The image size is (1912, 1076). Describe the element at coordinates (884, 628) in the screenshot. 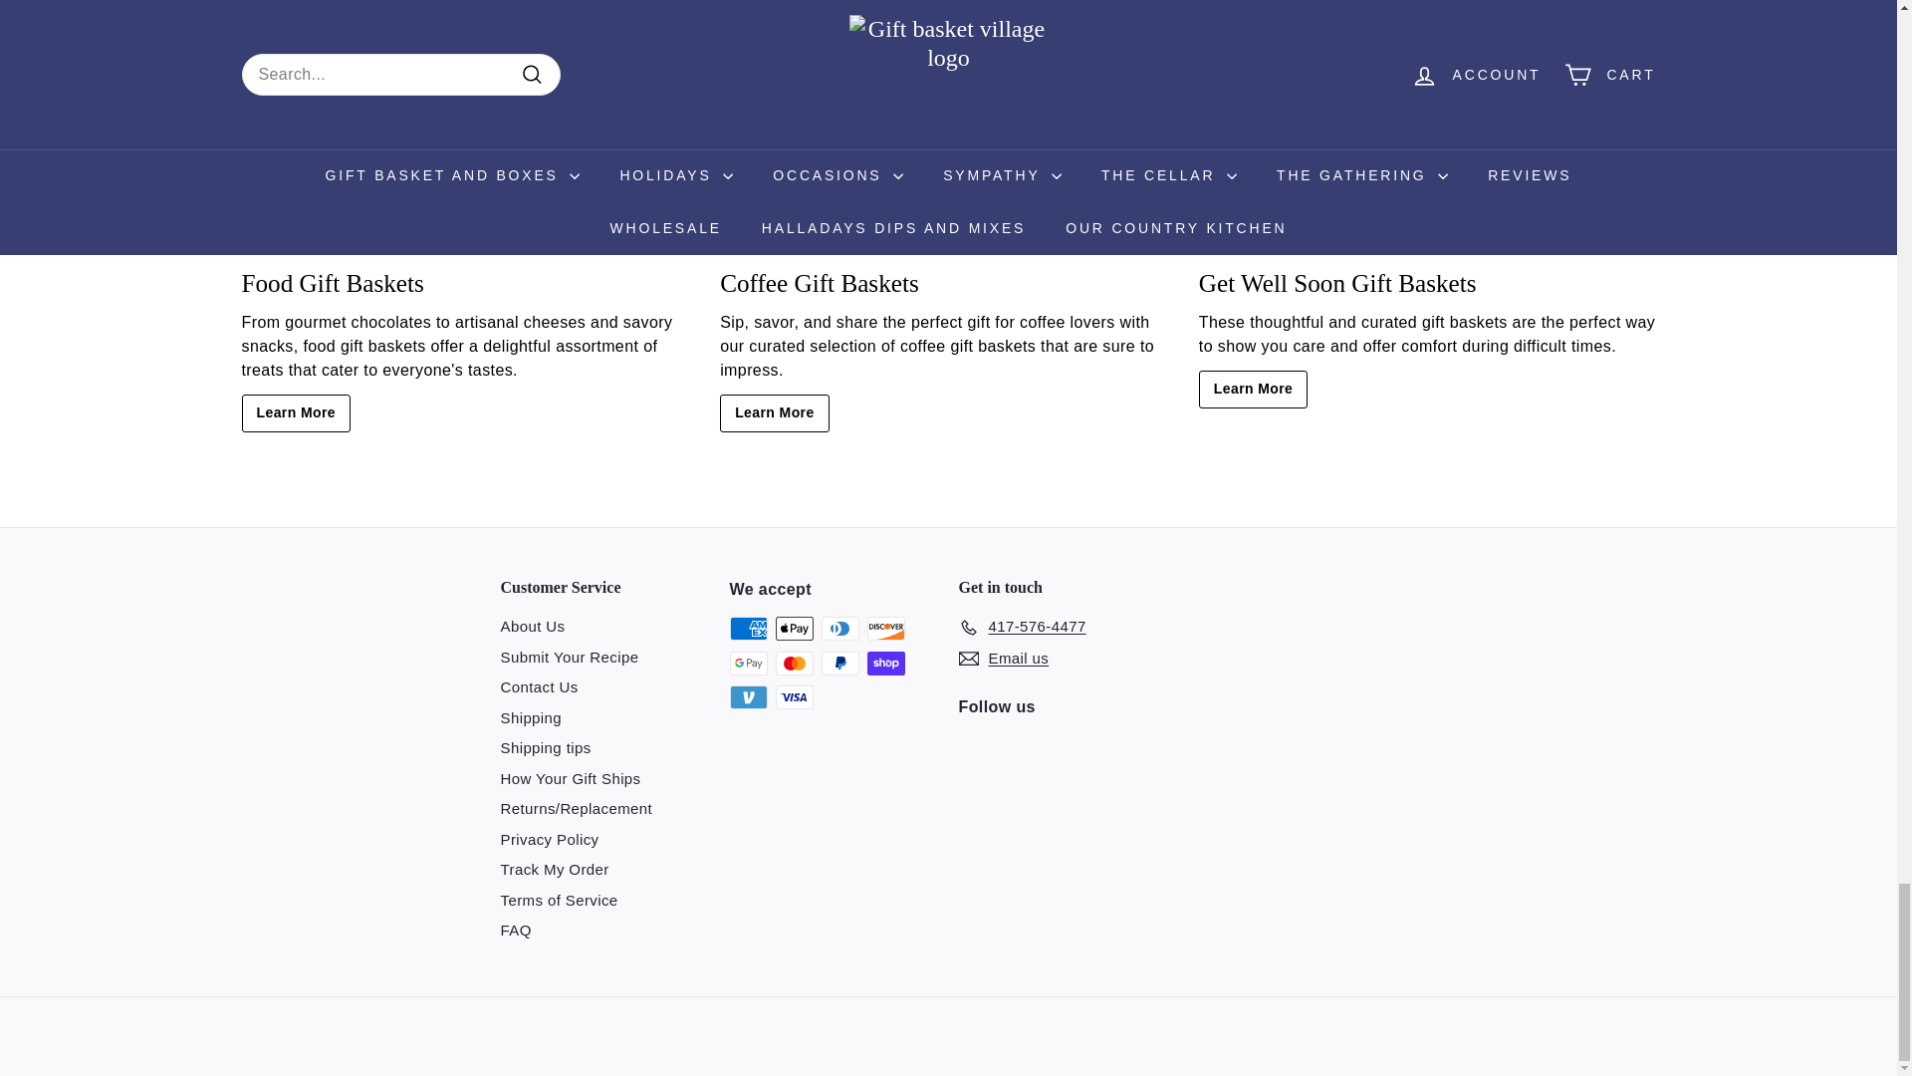

I see `Discover` at that location.